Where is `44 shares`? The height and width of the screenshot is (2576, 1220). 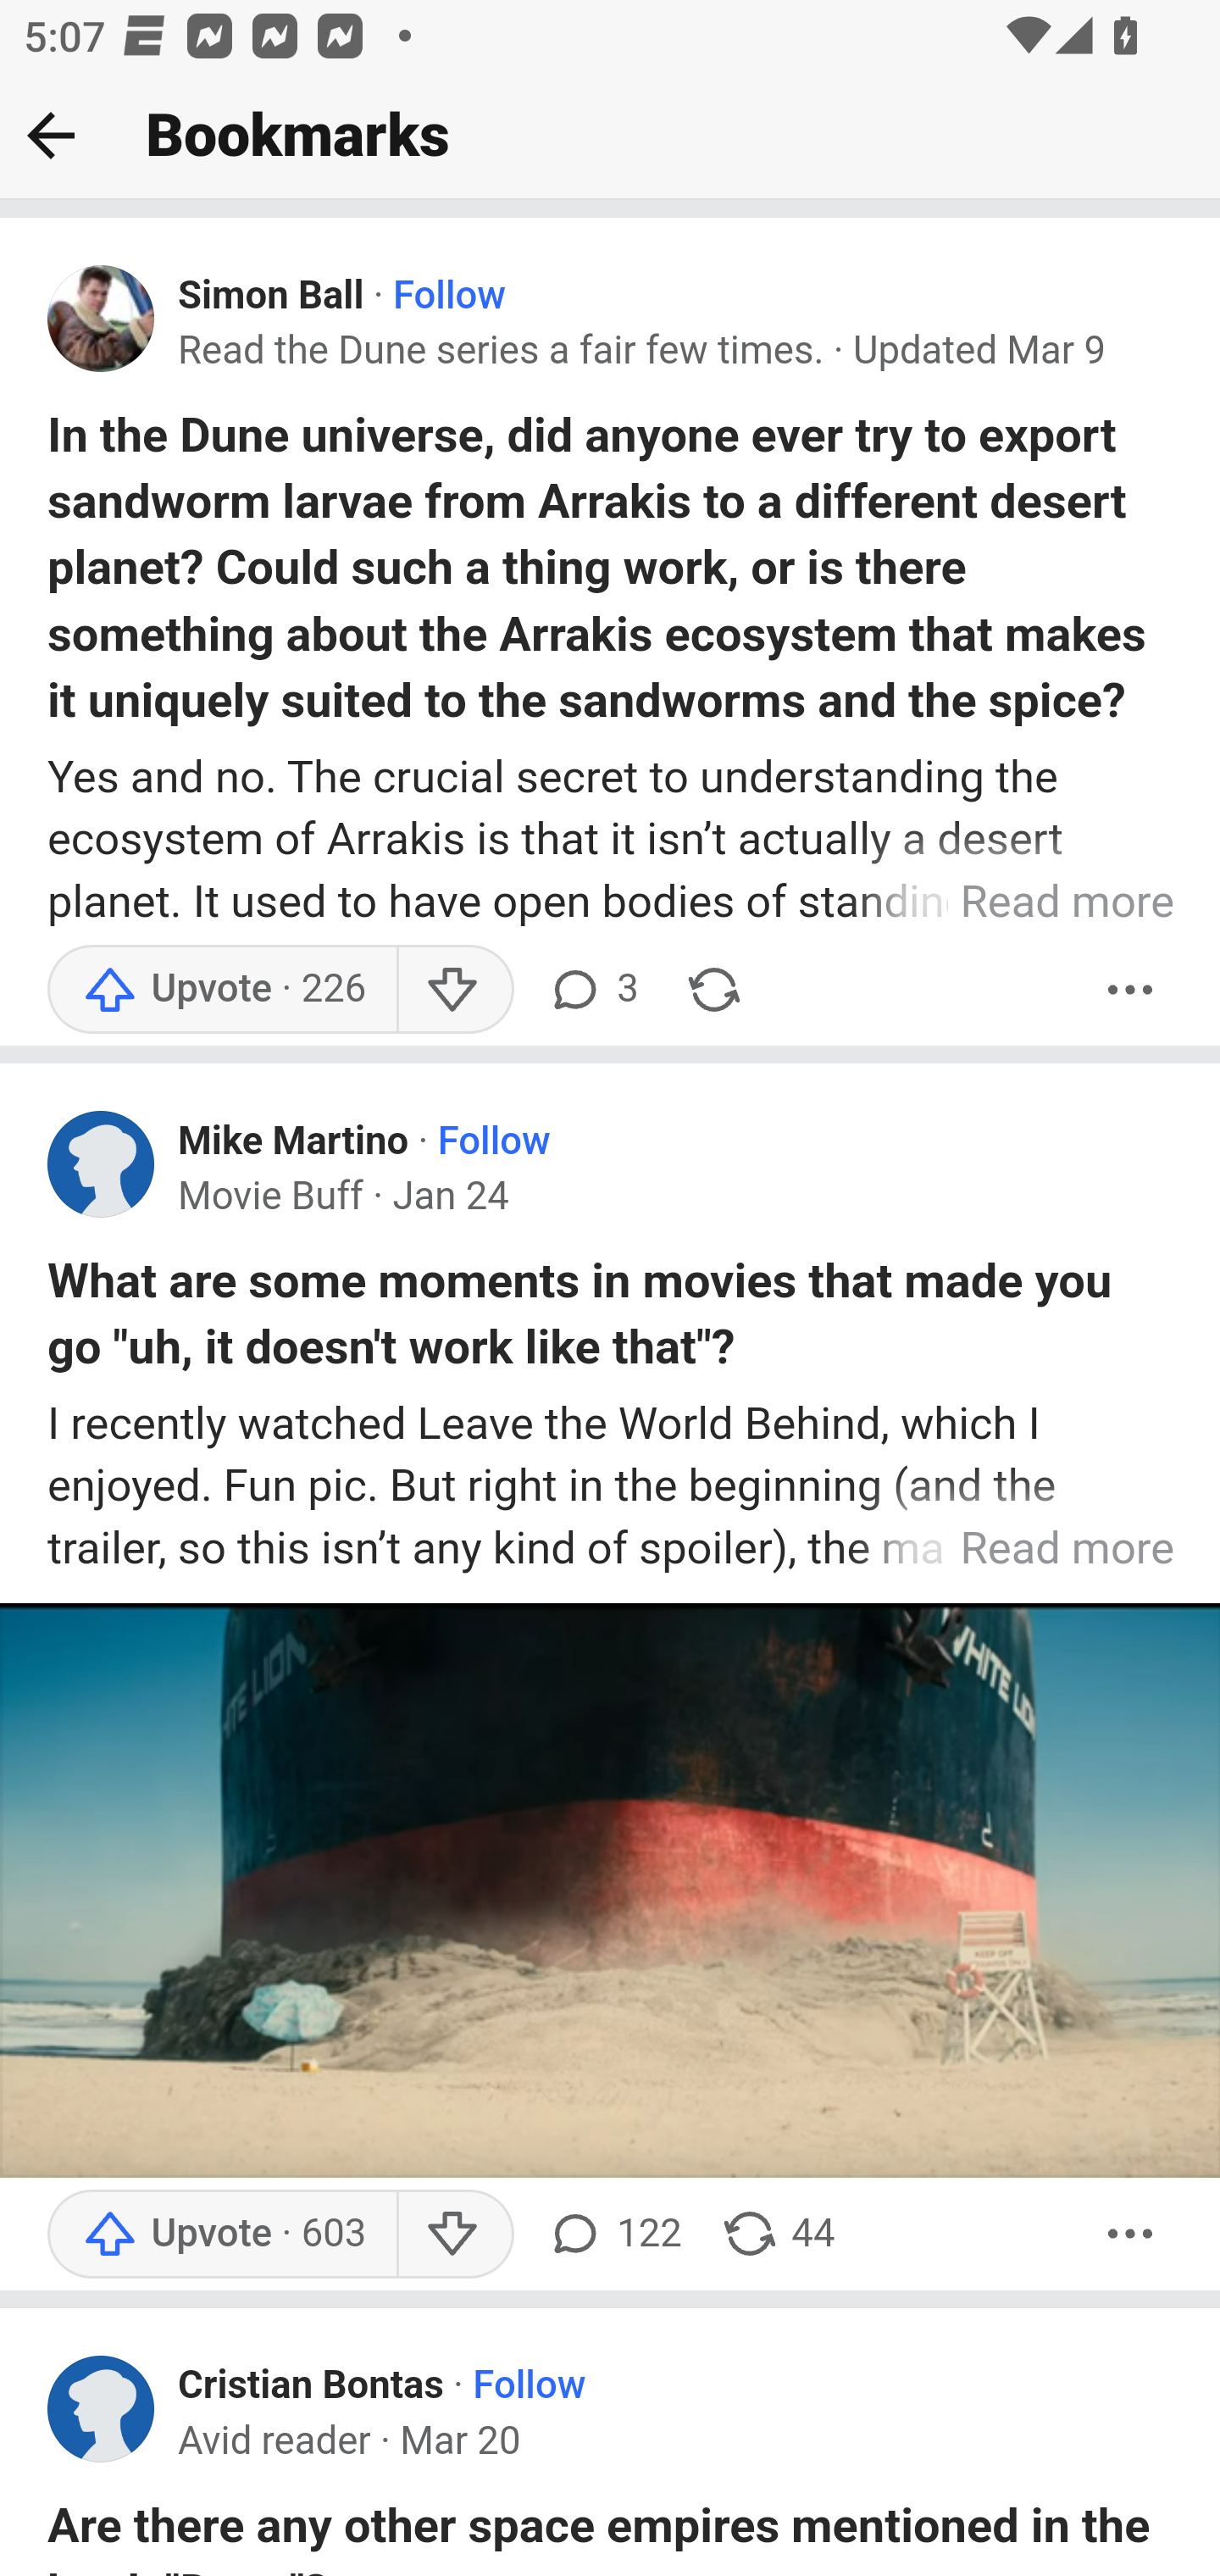 44 shares is located at coordinates (778, 2233).